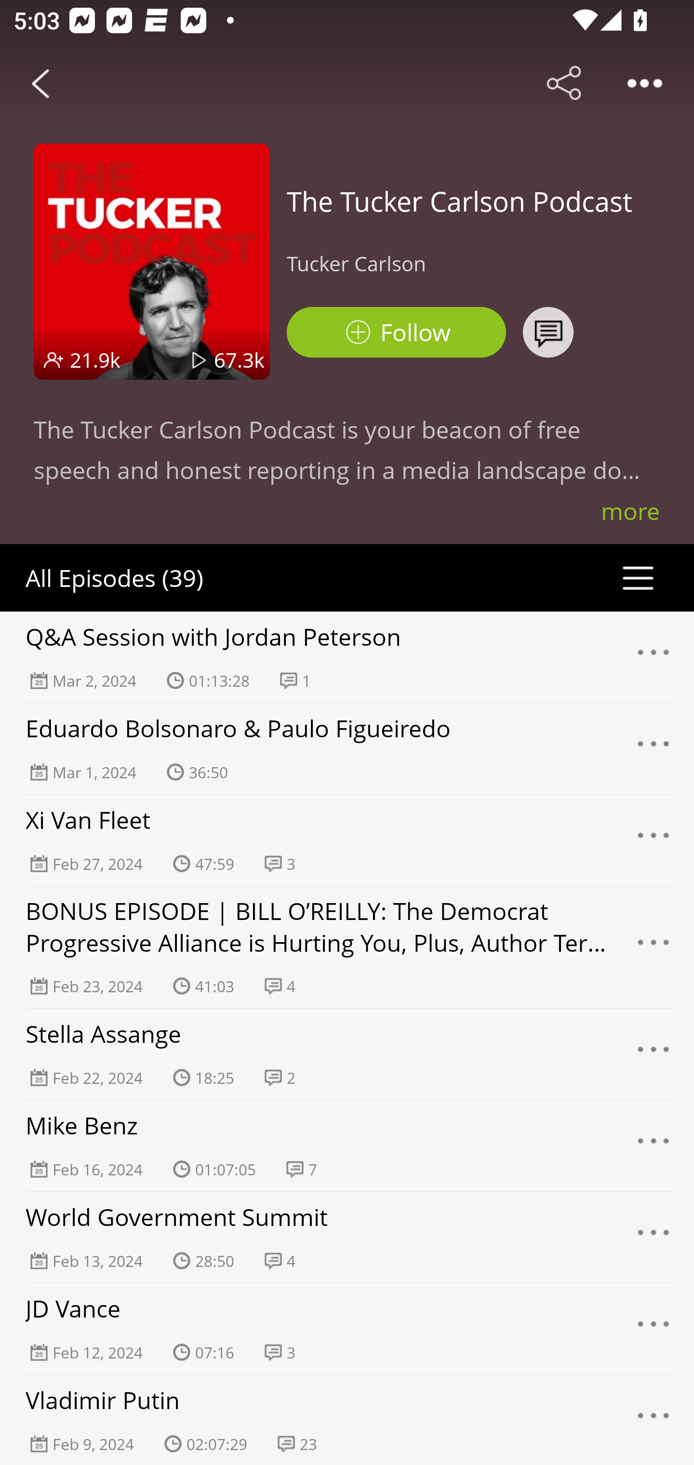 The width and height of the screenshot is (694, 1465). What do you see at coordinates (347, 1329) in the screenshot?
I see `JD Vance Feb 12, 2024 07:16 3 Menu` at bounding box center [347, 1329].